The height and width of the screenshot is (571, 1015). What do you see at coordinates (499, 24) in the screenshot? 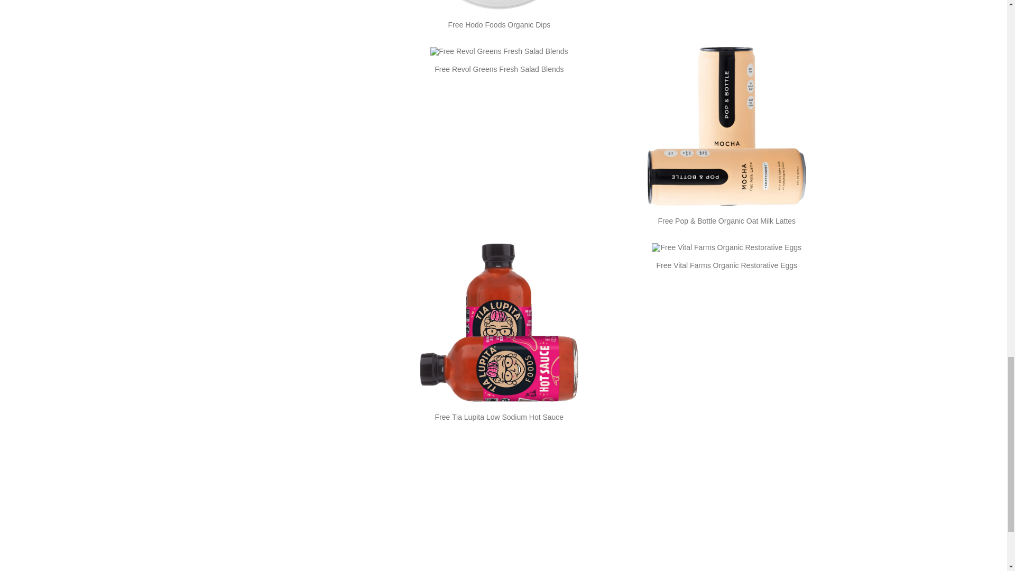
I see `Free Hodo Foods Organic Dips` at bounding box center [499, 24].